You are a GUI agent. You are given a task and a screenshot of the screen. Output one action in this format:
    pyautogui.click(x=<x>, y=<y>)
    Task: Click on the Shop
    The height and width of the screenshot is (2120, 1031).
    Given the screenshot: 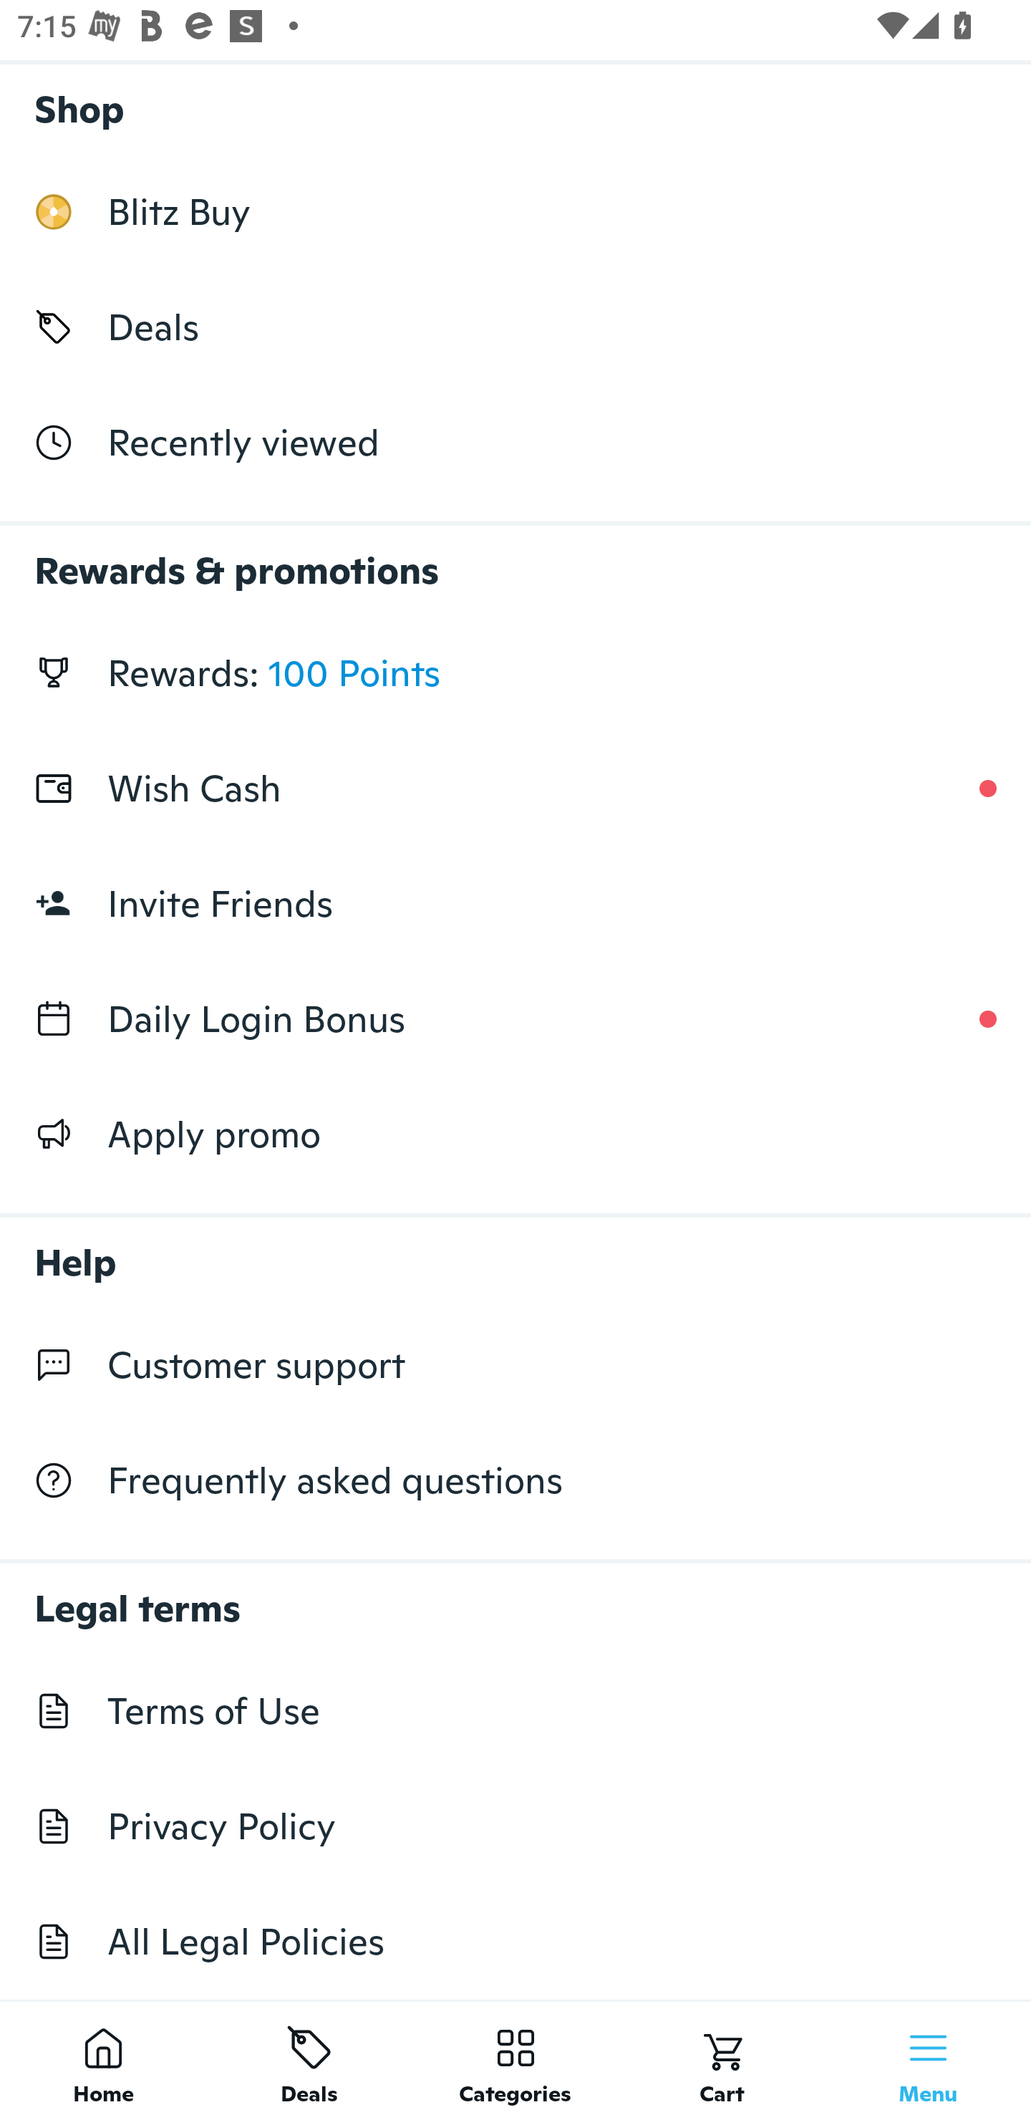 What is the action you would take?
    pyautogui.click(x=515, y=103)
    